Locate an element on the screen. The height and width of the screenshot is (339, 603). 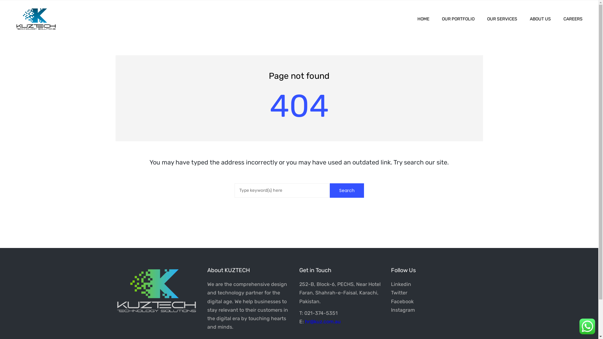
CAREERS is located at coordinates (570, 19).